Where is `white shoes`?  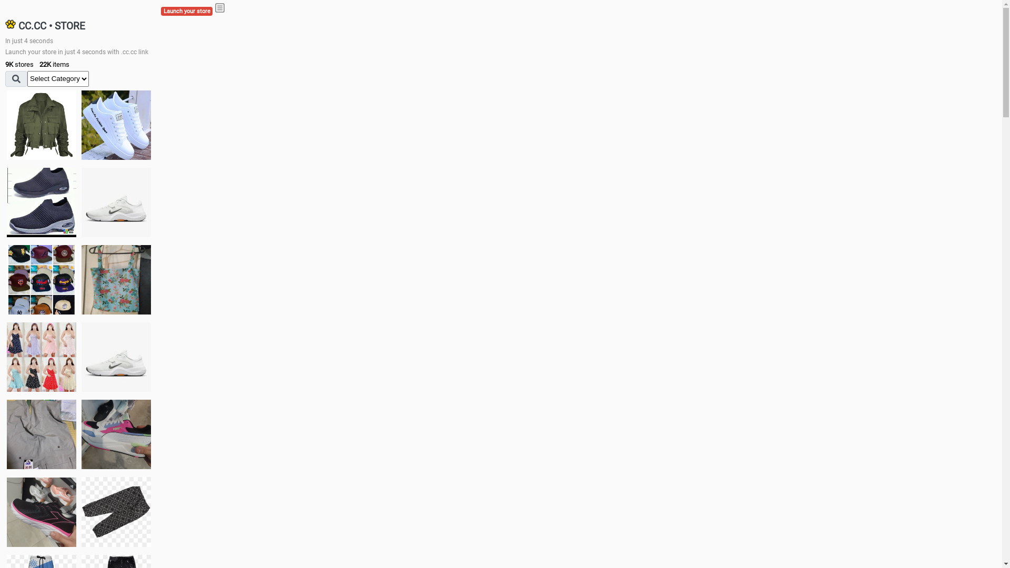
white shoes is located at coordinates (116, 125).